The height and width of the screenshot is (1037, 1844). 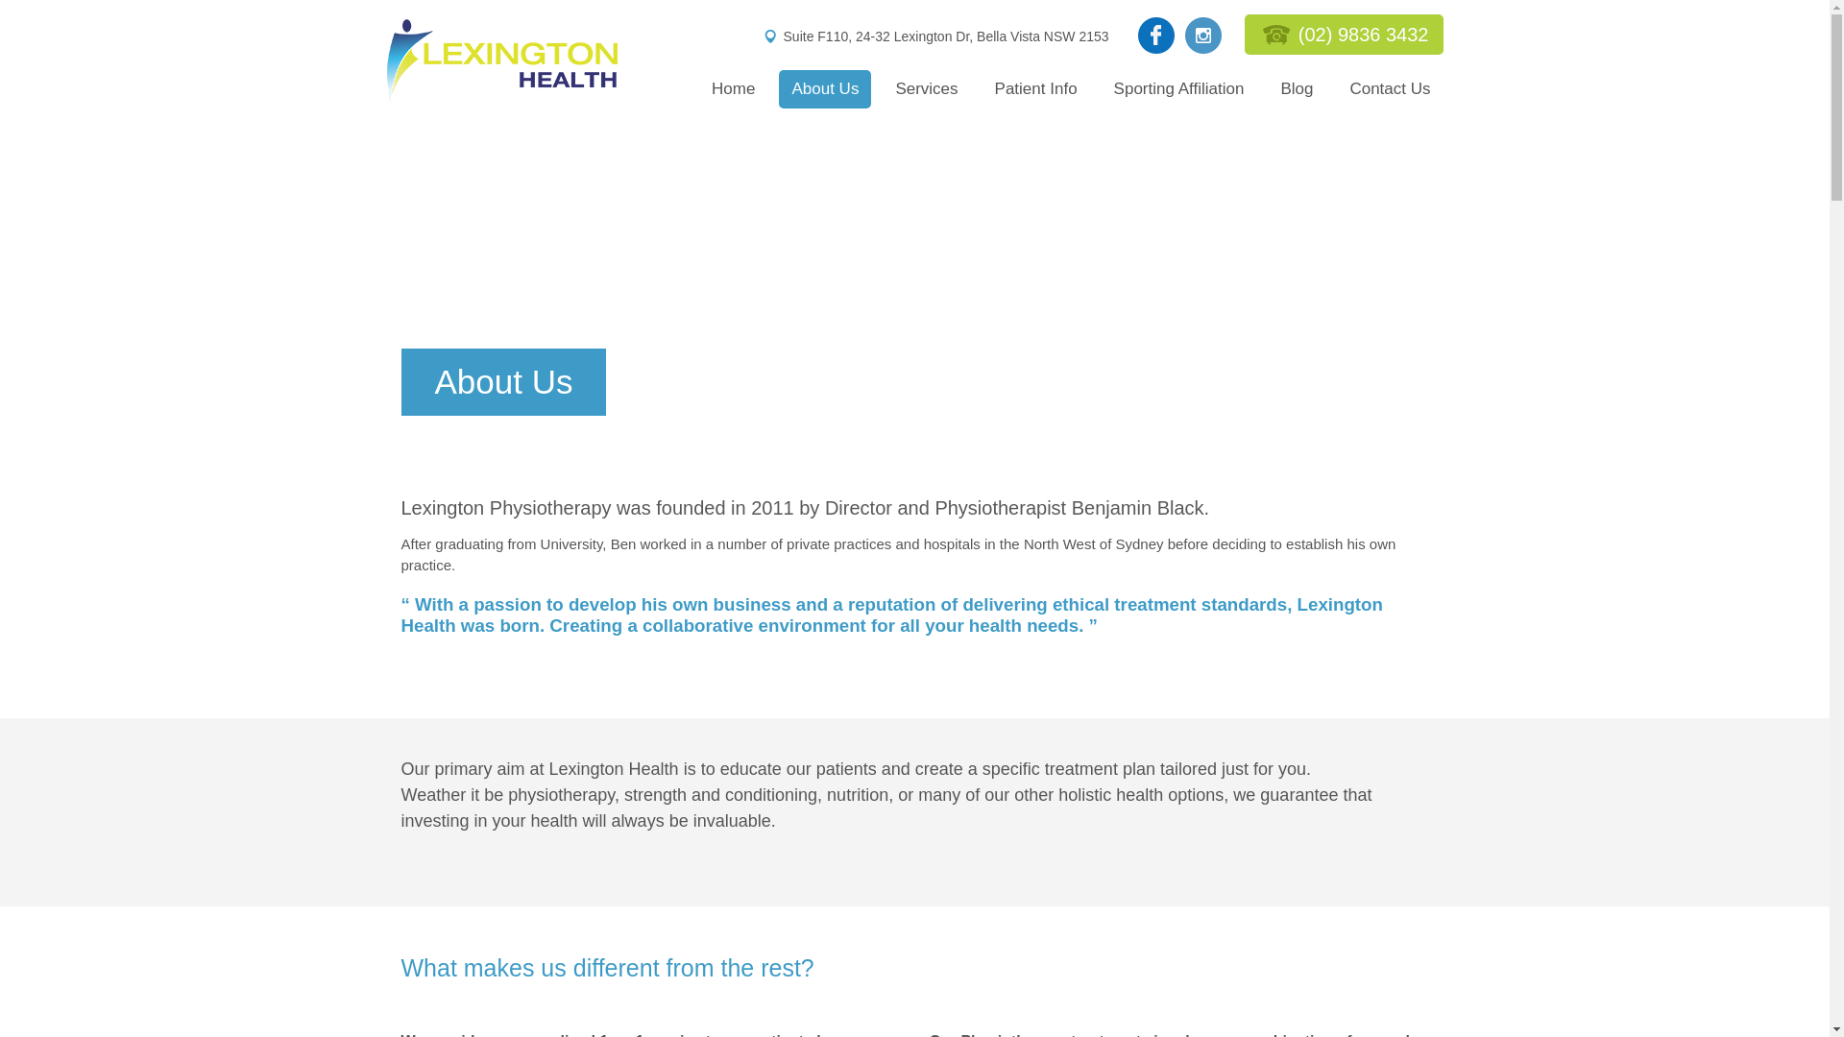 I want to click on Contact Us, so click(x=1390, y=89).